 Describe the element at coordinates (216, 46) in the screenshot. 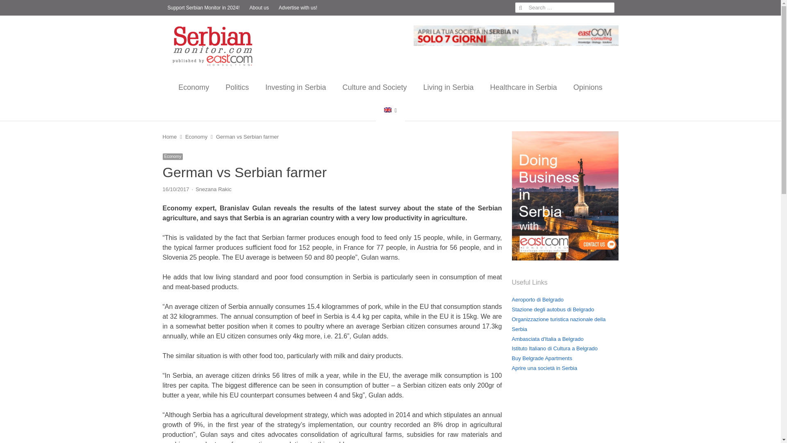

I see `Serbian Monitor` at that location.